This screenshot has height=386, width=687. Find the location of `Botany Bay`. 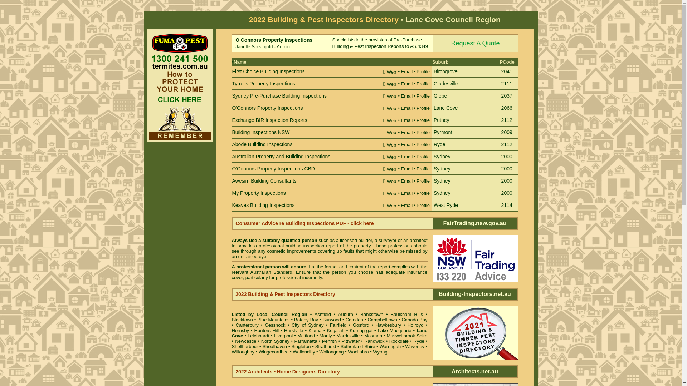

Botany Bay is located at coordinates (306, 320).